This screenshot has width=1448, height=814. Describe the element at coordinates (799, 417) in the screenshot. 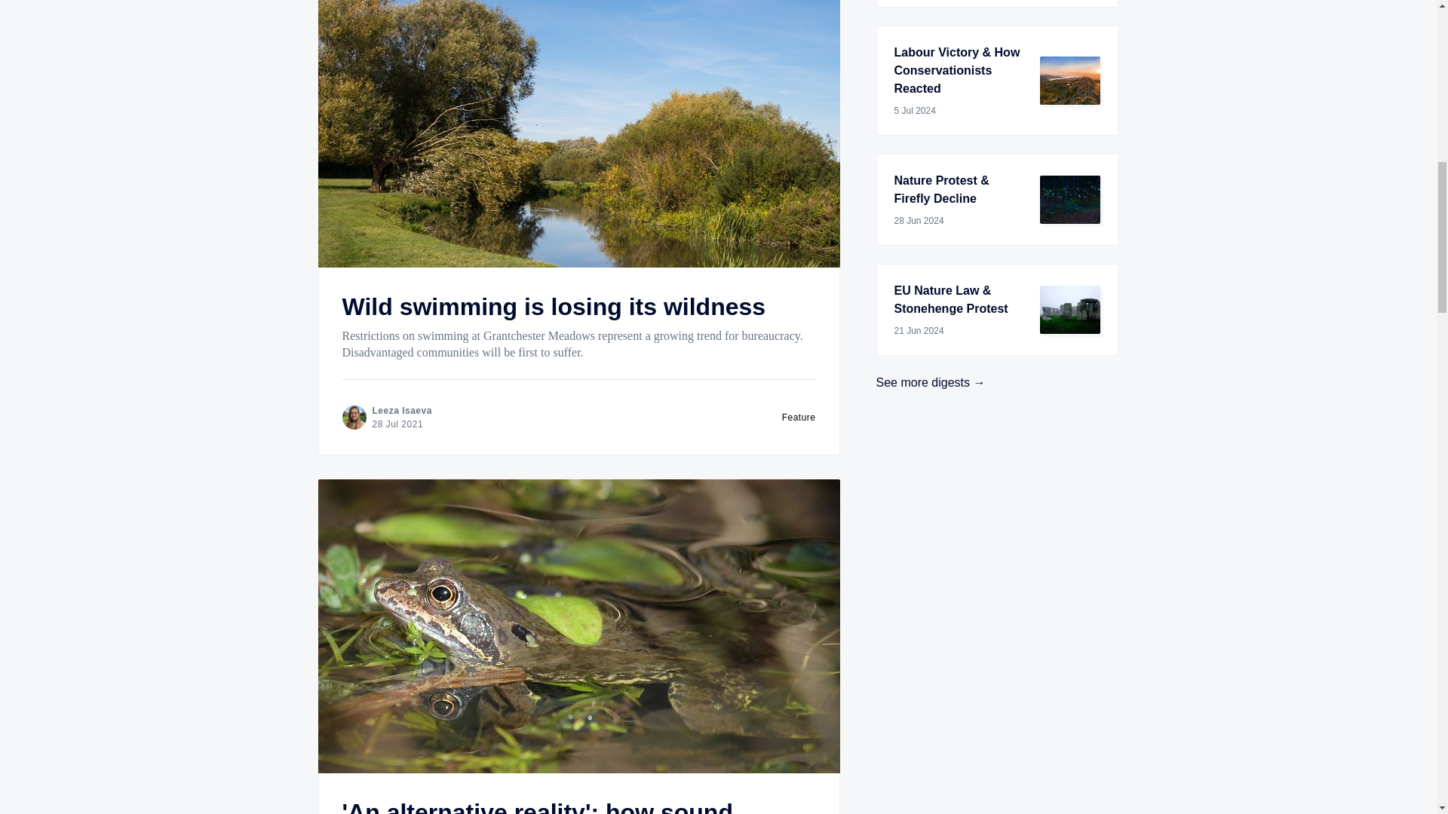

I see `Feature` at that location.